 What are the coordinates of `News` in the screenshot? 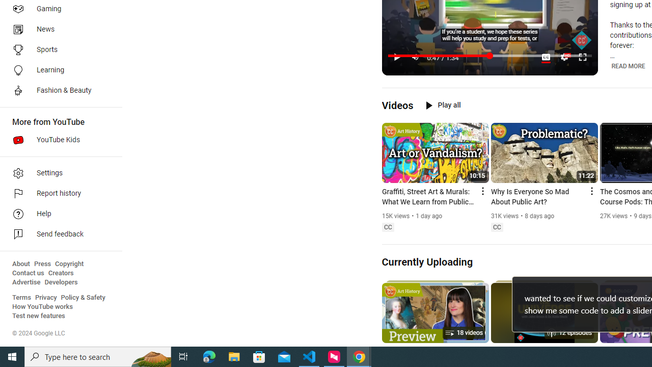 It's located at (58, 30).